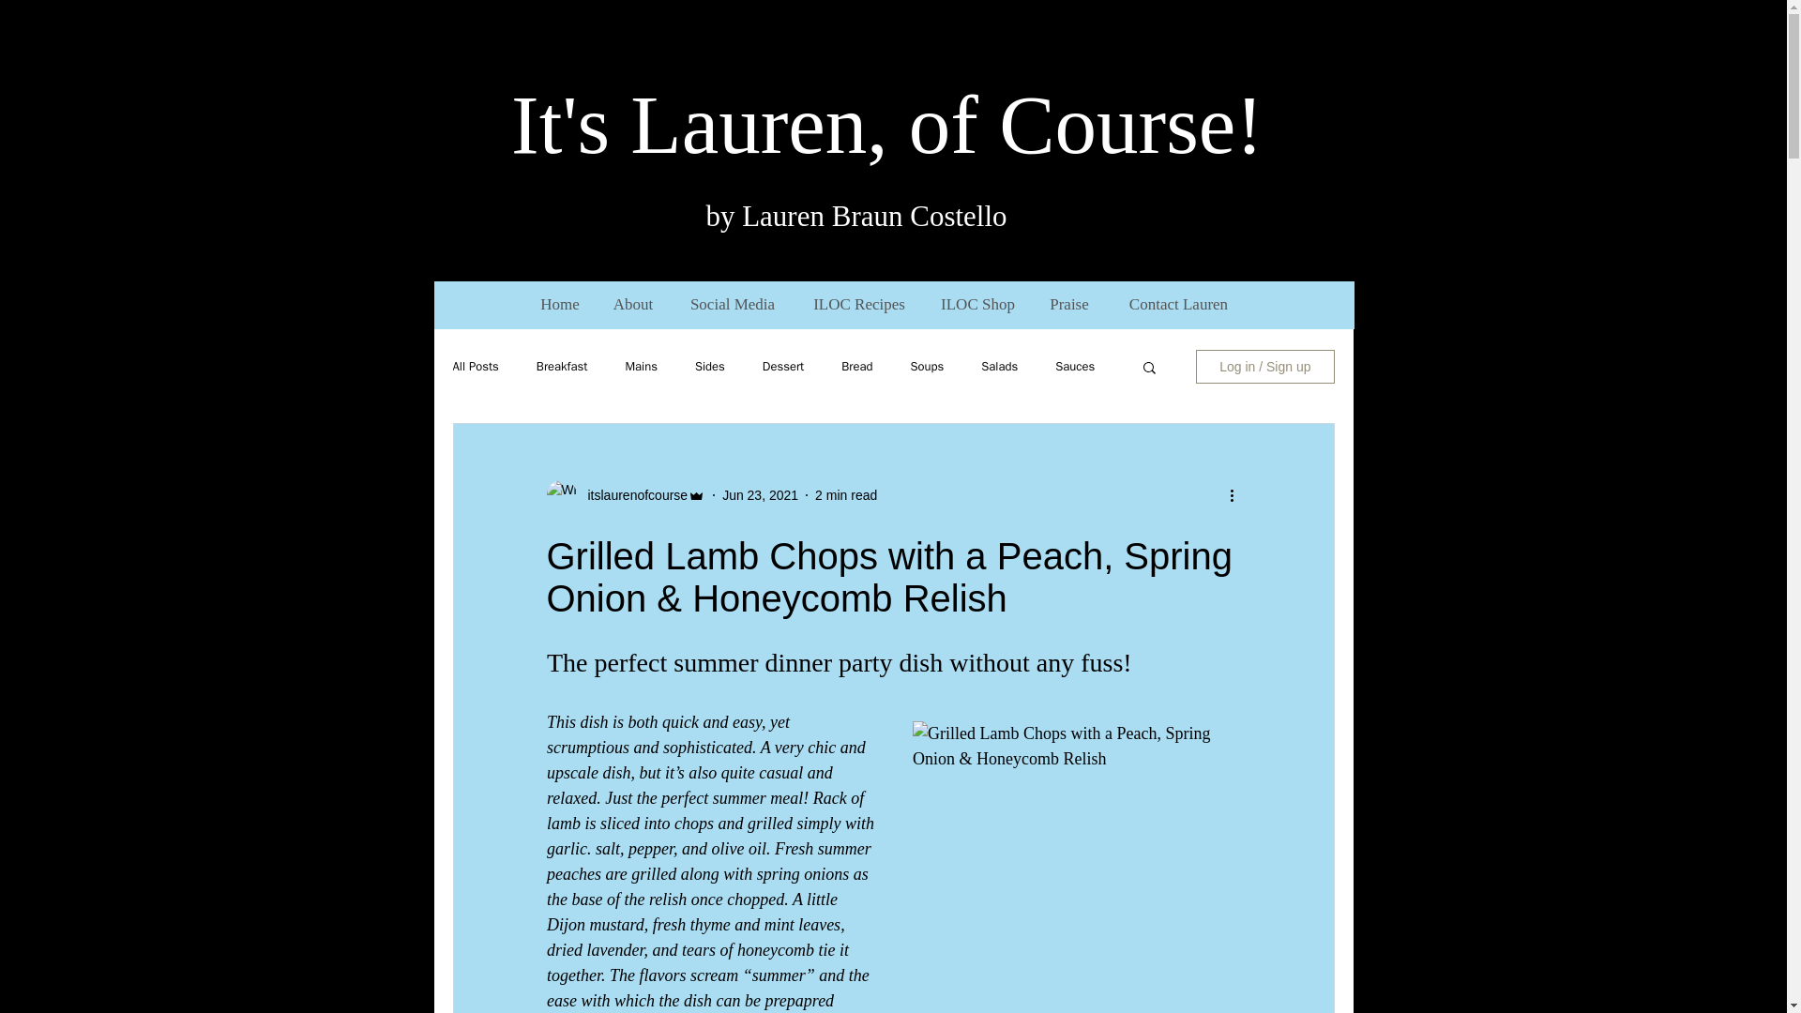  Describe the element at coordinates (855, 366) in the screenshot. I see `Bread` at that location.